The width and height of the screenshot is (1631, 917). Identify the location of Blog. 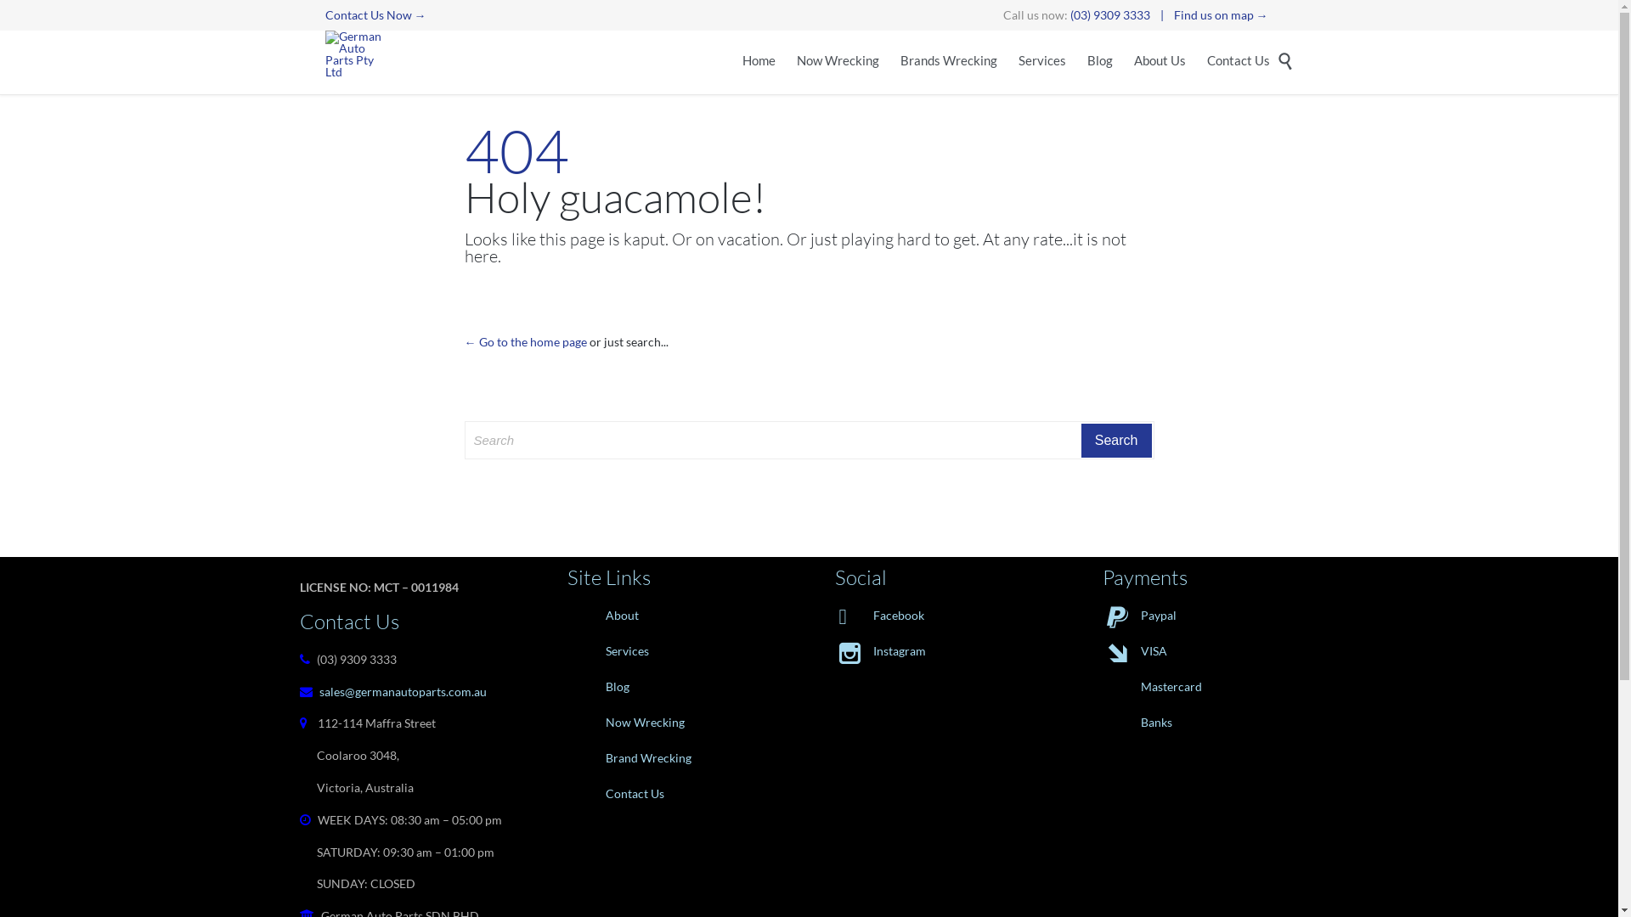
(1100, 63).